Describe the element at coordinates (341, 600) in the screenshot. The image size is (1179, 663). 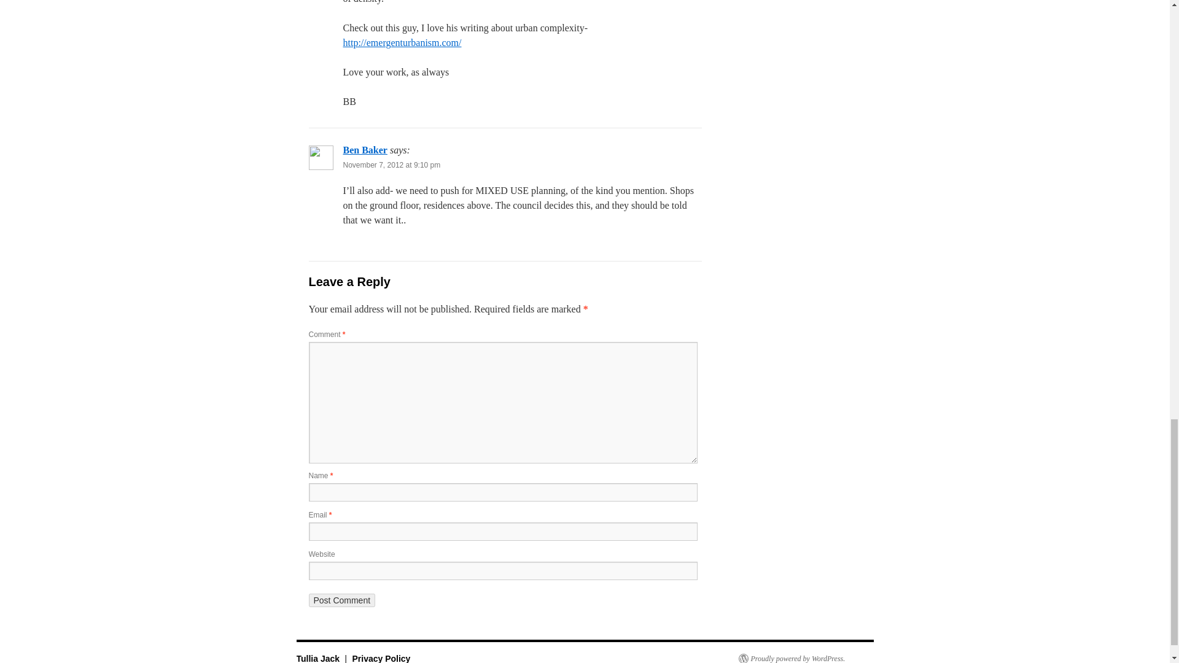
I see `Post Comment` at that location.